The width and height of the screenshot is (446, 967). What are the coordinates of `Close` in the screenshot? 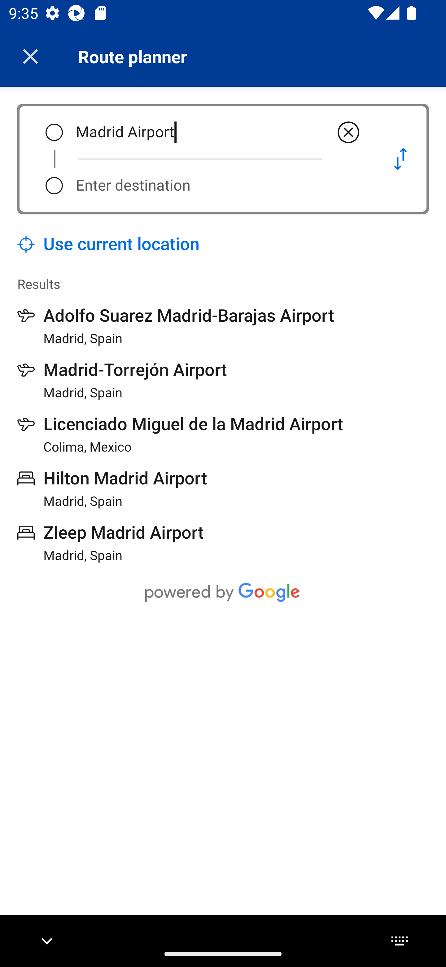 It's located at (30, 56).